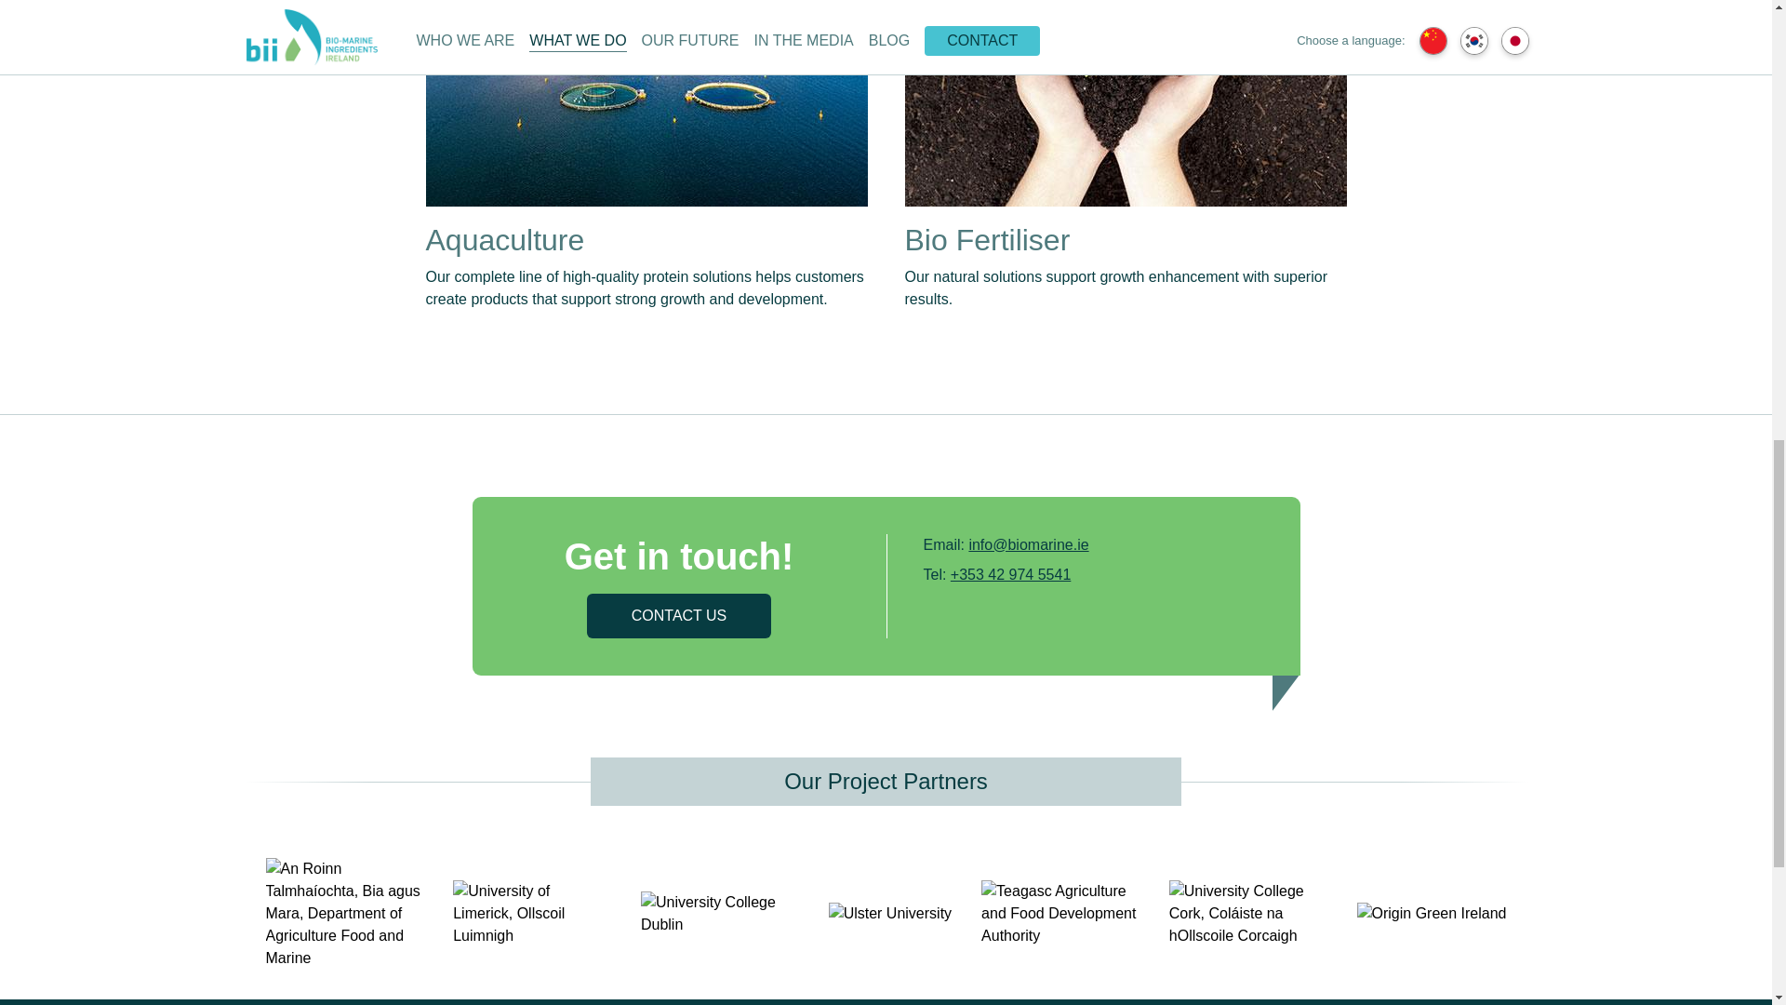 This screenshot has height=1005, width=1786. I want to click on CONTACT US, so click(679, 616).